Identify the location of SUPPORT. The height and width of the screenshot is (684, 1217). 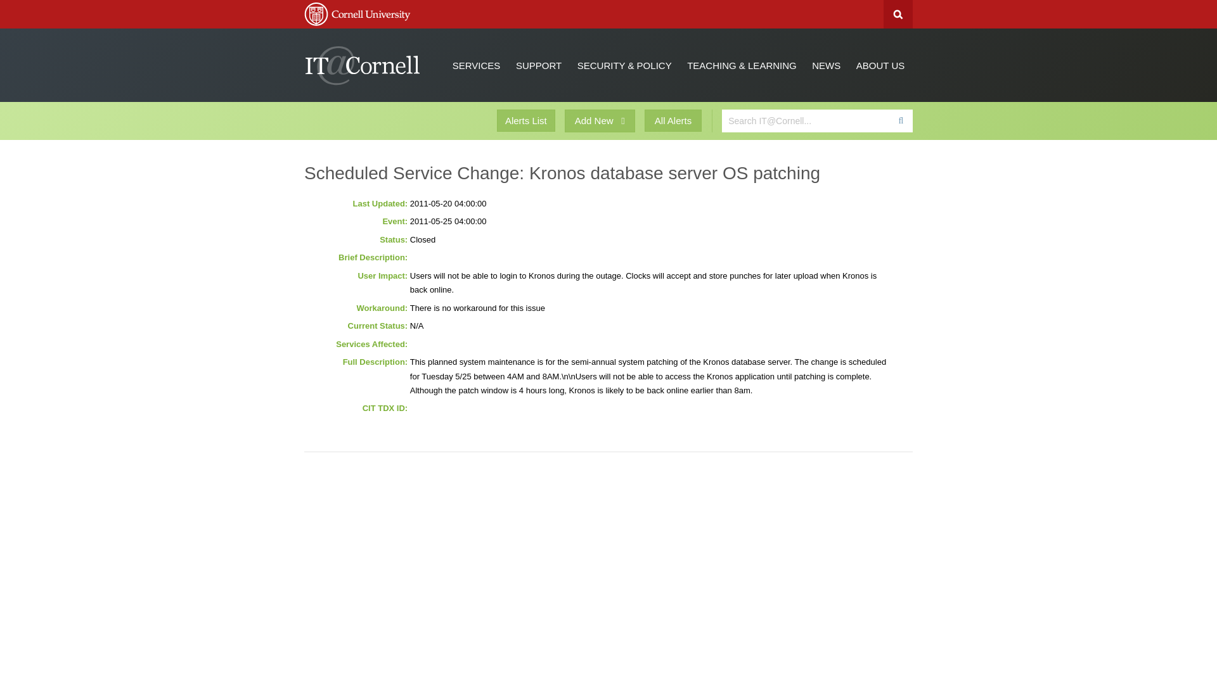
(539, 65).